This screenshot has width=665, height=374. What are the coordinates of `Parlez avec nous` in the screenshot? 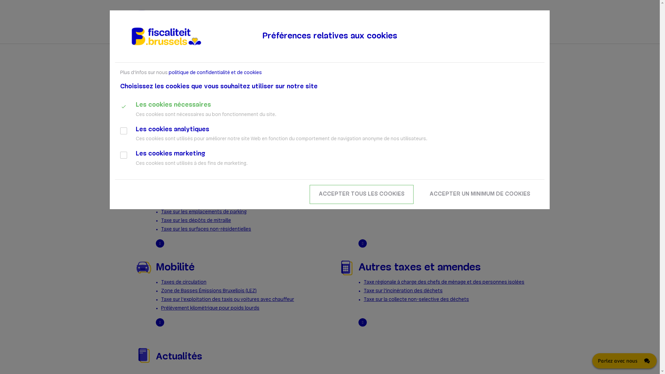 It's located at (624, 361).